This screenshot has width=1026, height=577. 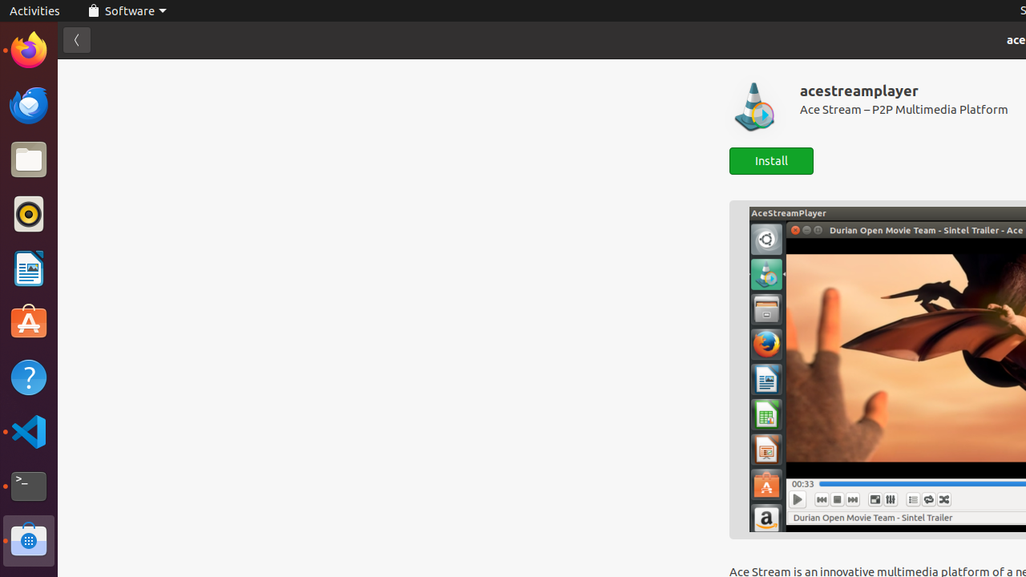 I want to click on li.txt, so click(x=208, y=71).